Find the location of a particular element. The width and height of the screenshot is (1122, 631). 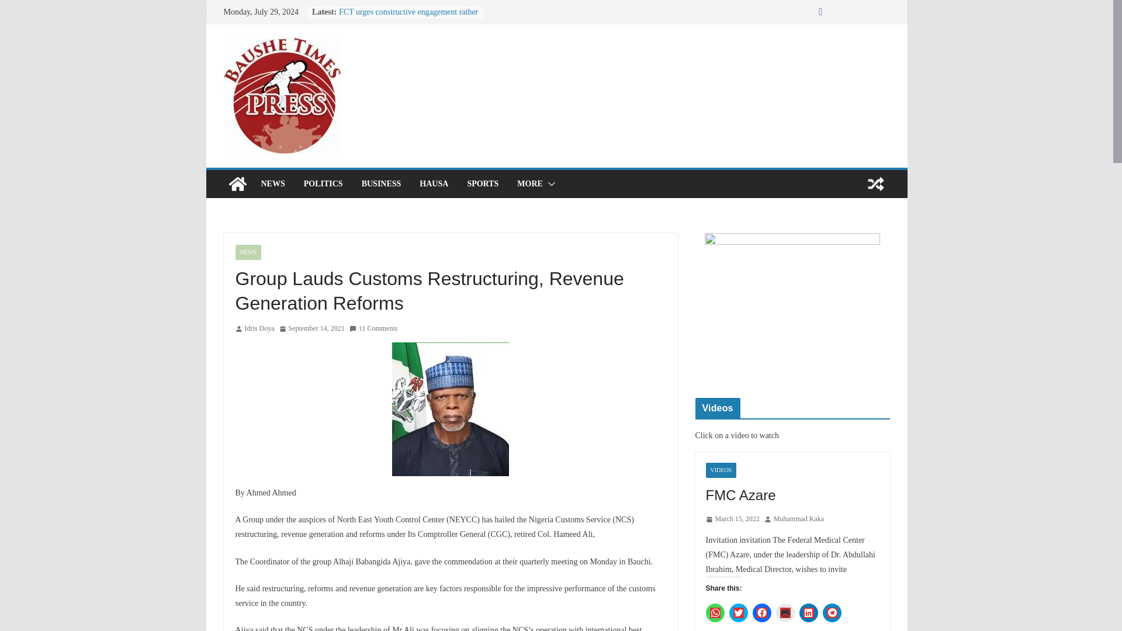

11 Comments is located at coordinates (373, 328).